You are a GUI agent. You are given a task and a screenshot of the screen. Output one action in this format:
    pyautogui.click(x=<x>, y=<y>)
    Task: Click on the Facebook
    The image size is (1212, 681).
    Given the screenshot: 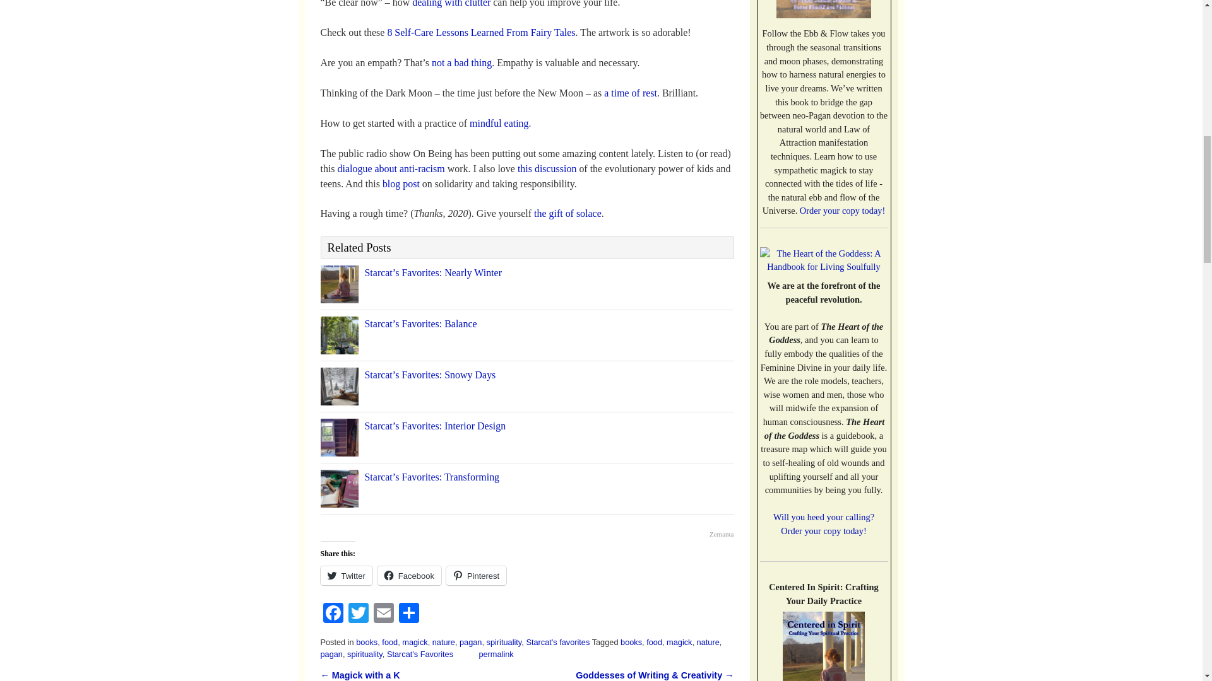 What is the action you would take?
    pyautogui.click(x=333, y=614)
    